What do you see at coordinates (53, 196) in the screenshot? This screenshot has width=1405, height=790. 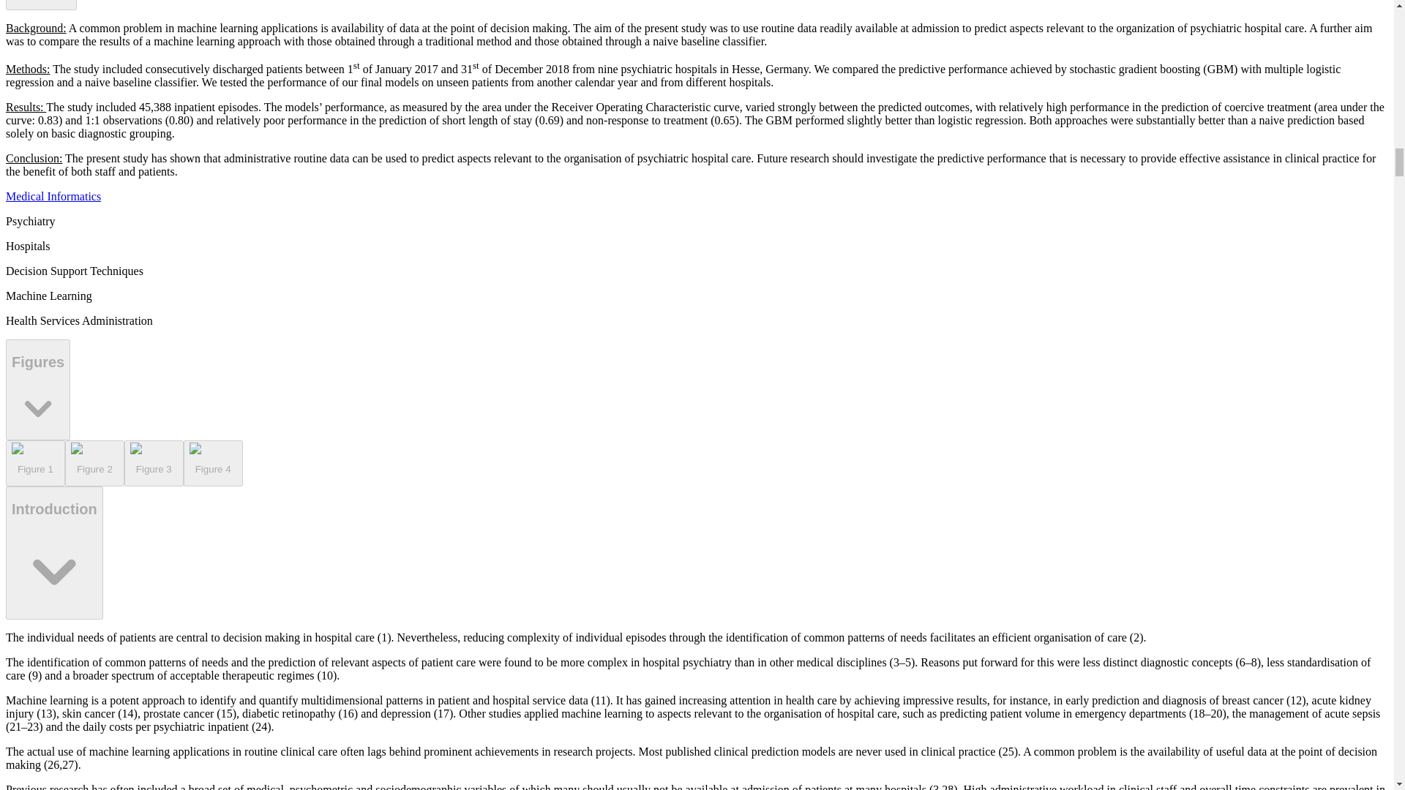 I see `Medical Informatics` at bounding box center [53, 196].